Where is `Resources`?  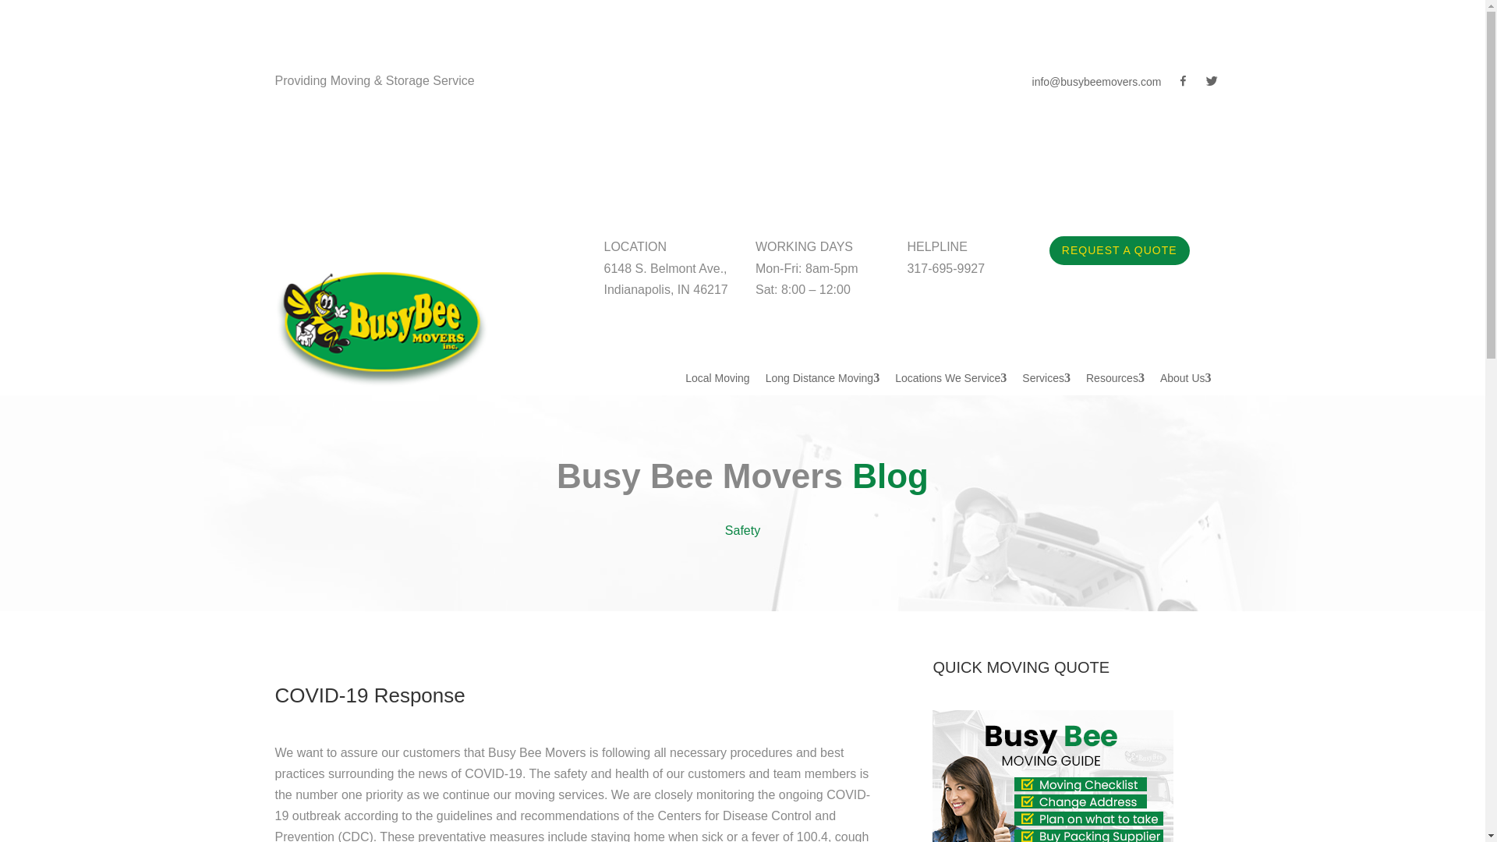
Resources is located at coordinates (1115, 378).